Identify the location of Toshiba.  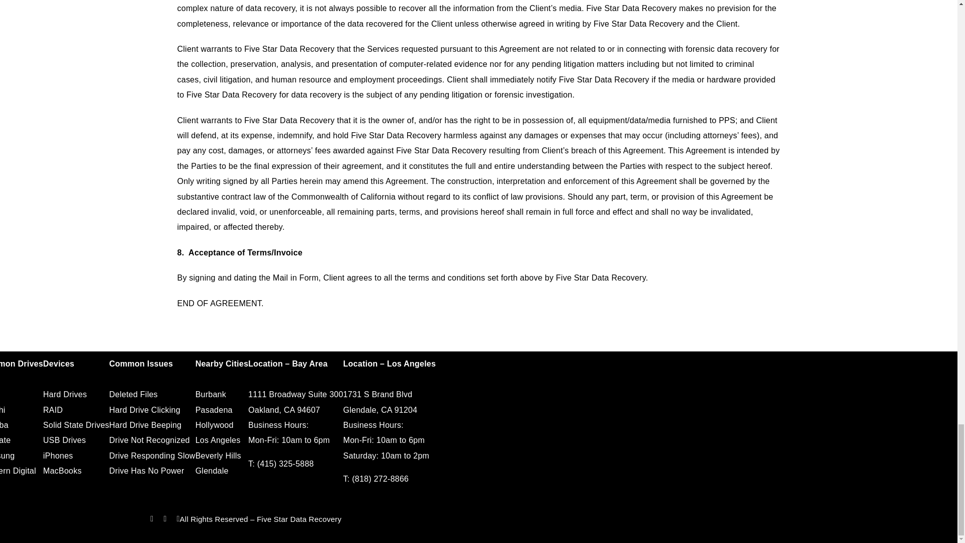
(4, 425).